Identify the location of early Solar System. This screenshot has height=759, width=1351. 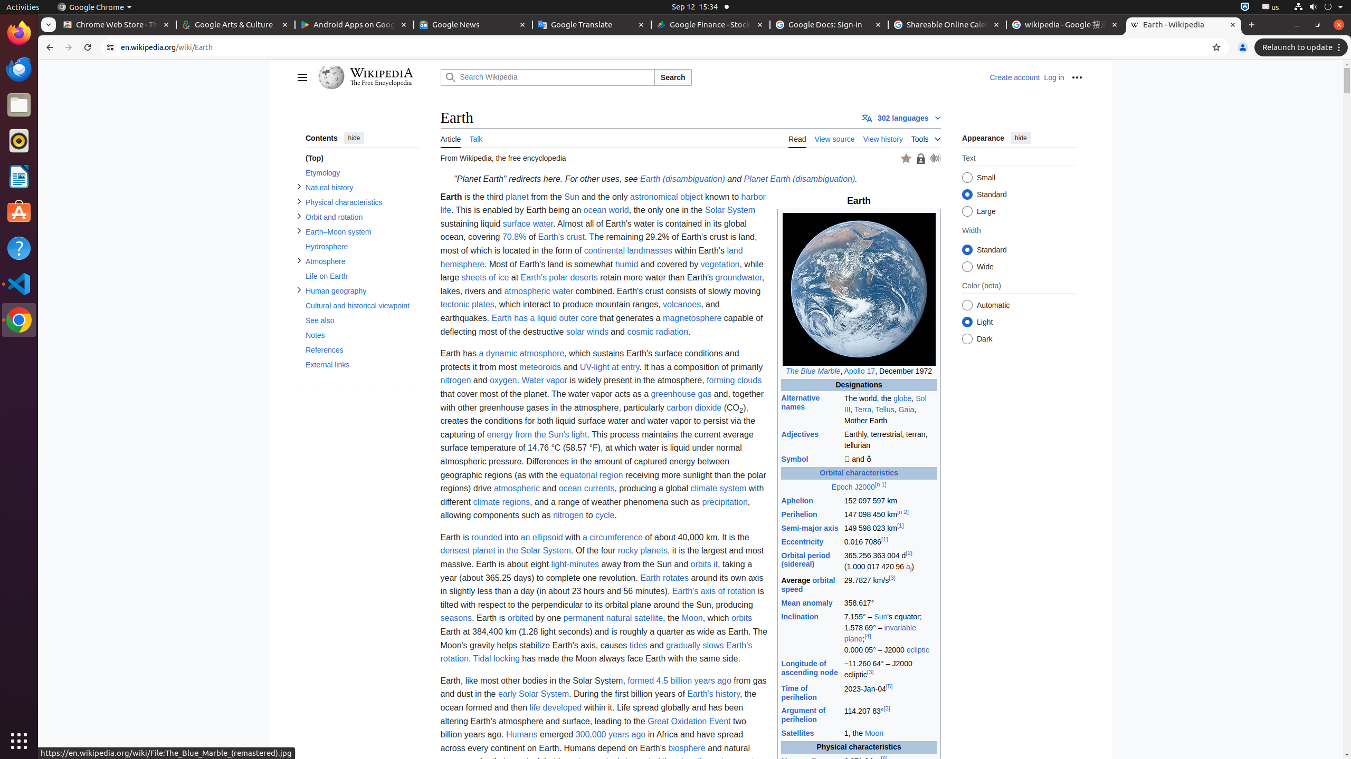
(534, 694).